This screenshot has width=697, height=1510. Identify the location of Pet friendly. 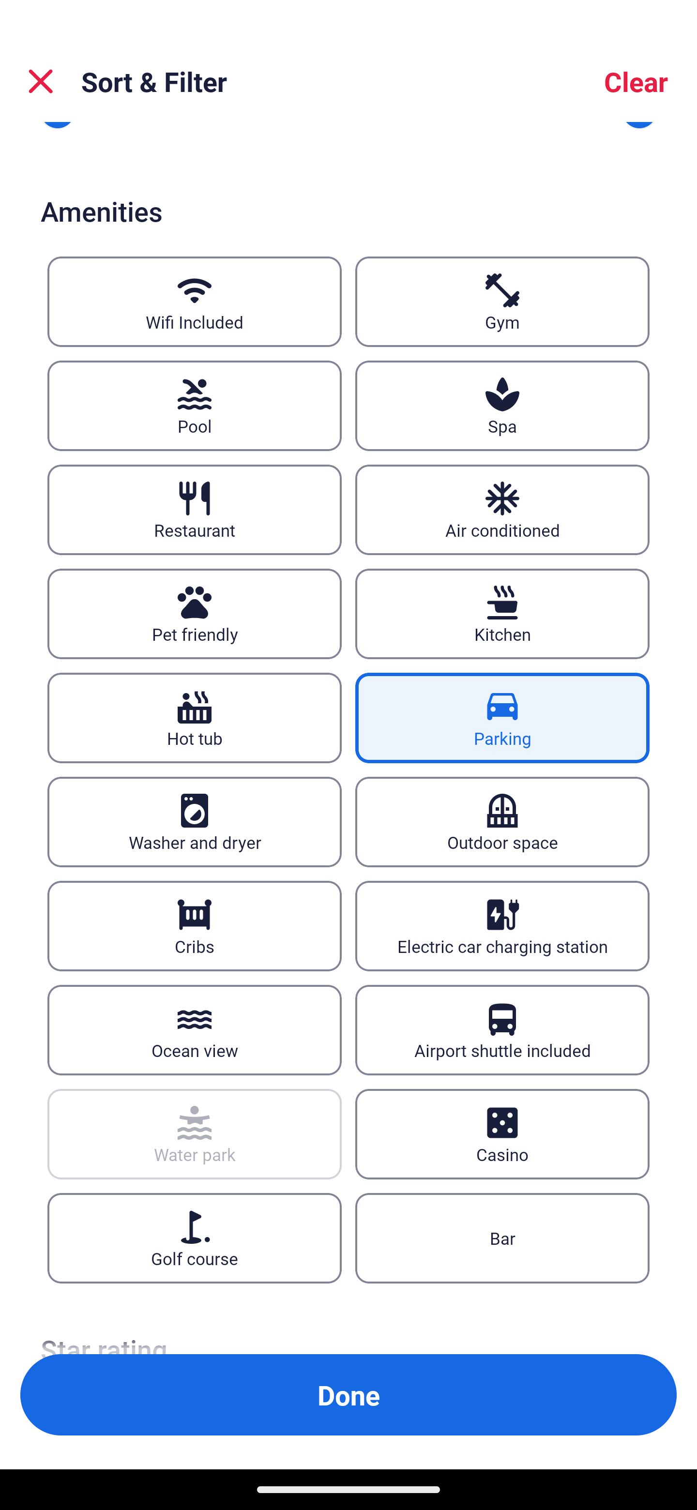
(194, 615).